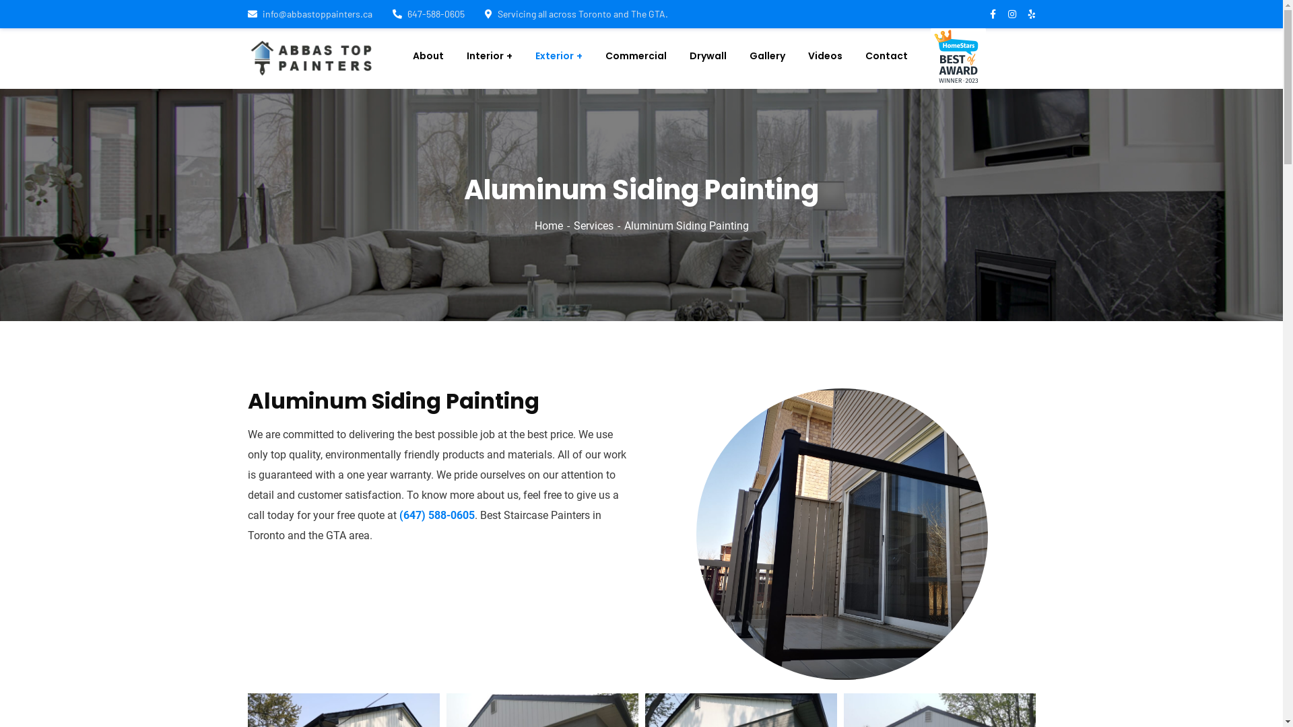 This screenshot has height=727, width=1293. Describe the element at coordinates (576, 13) in the screenshot. I see `Servicing all across Toronto and The GTA.` at that location.